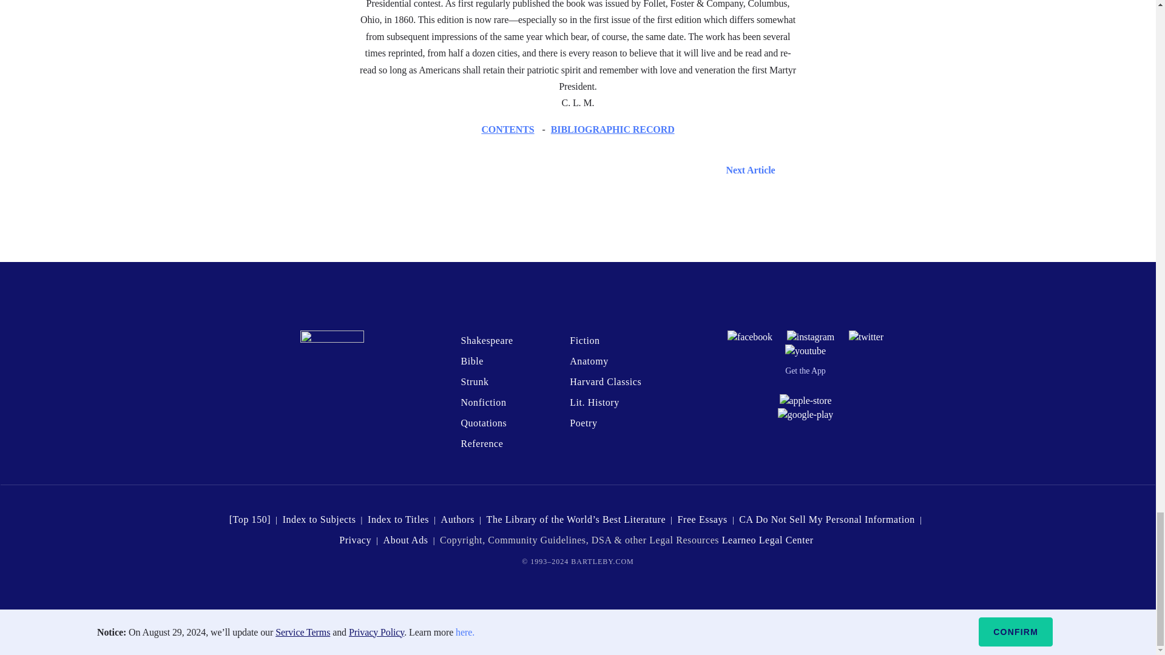  Describe the element at coordinates (486, 340) in the screenshot. I see `Shakespeare` at that location.